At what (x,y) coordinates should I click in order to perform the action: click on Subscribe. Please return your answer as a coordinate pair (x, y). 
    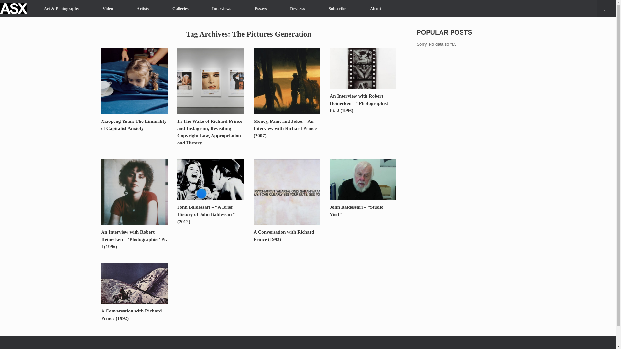
    Looking at the image, I should click on (337, 8).